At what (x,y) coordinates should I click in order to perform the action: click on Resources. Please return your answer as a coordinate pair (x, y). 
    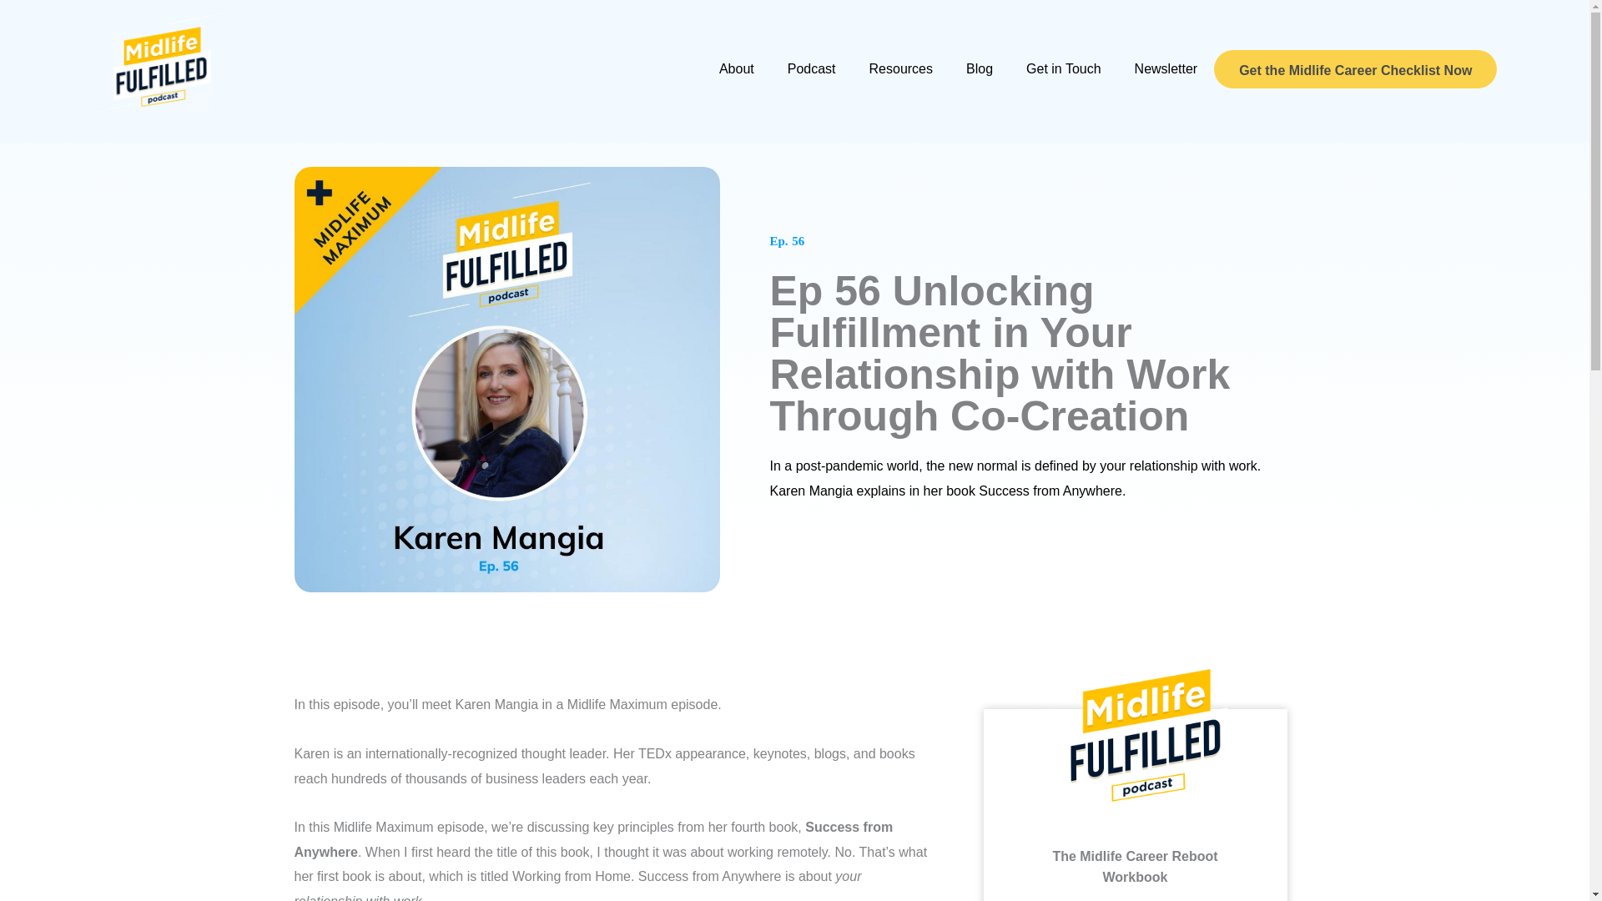
    Looking at the image, I should click on (901, 68).